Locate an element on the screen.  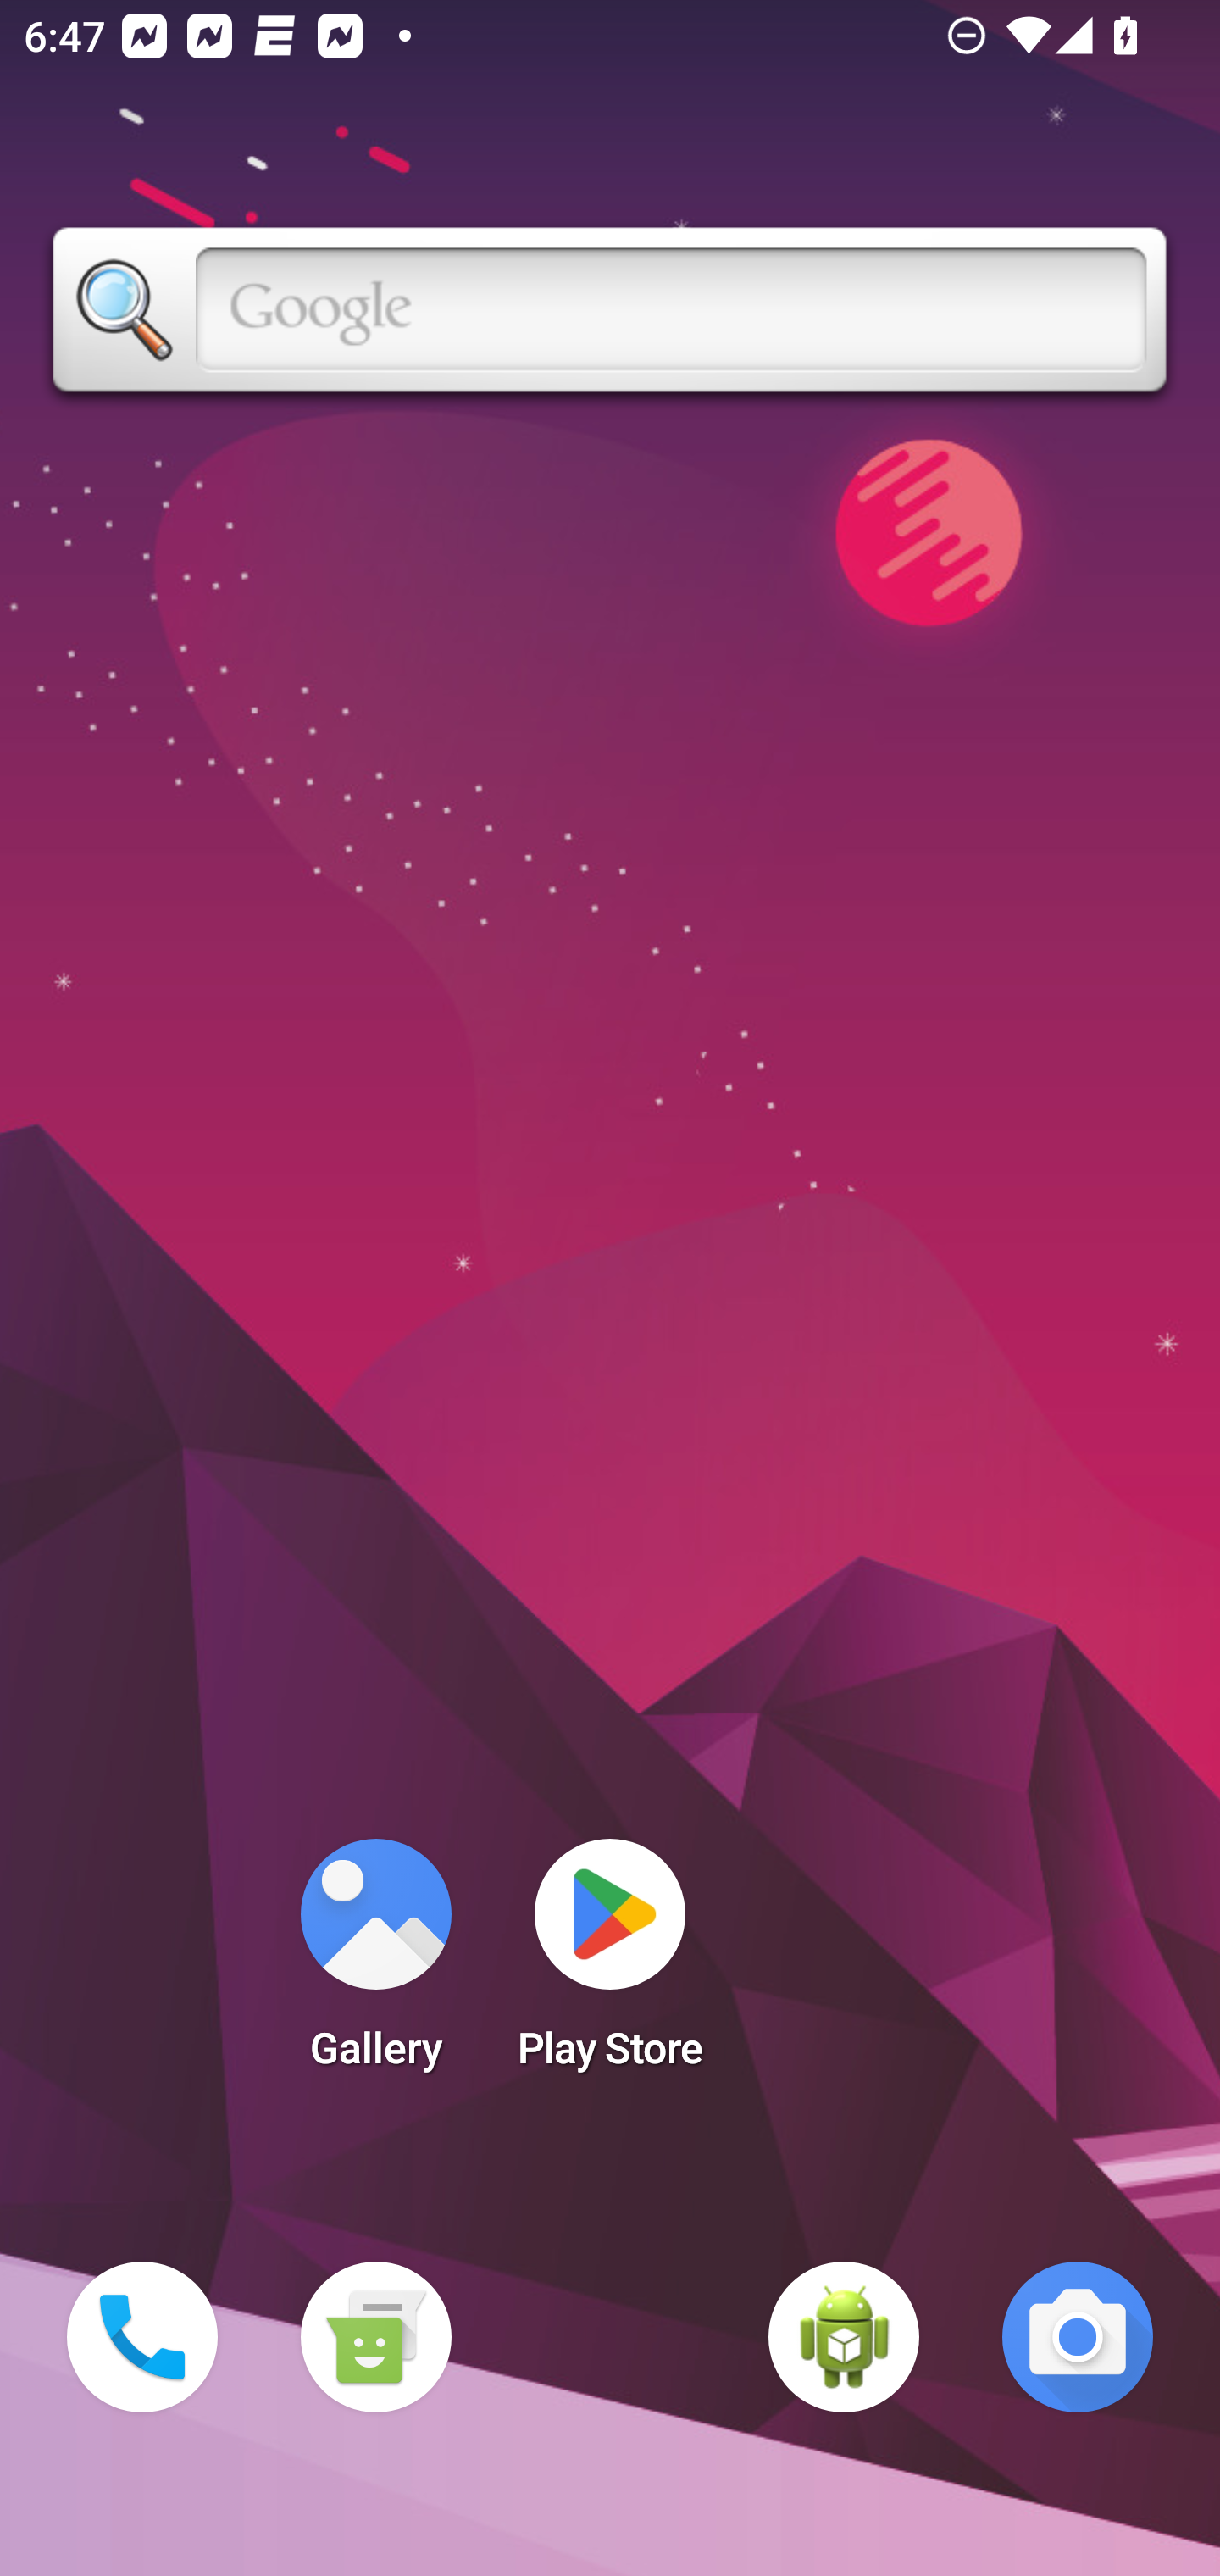
Camera is located at coordinates (1078, 2337).